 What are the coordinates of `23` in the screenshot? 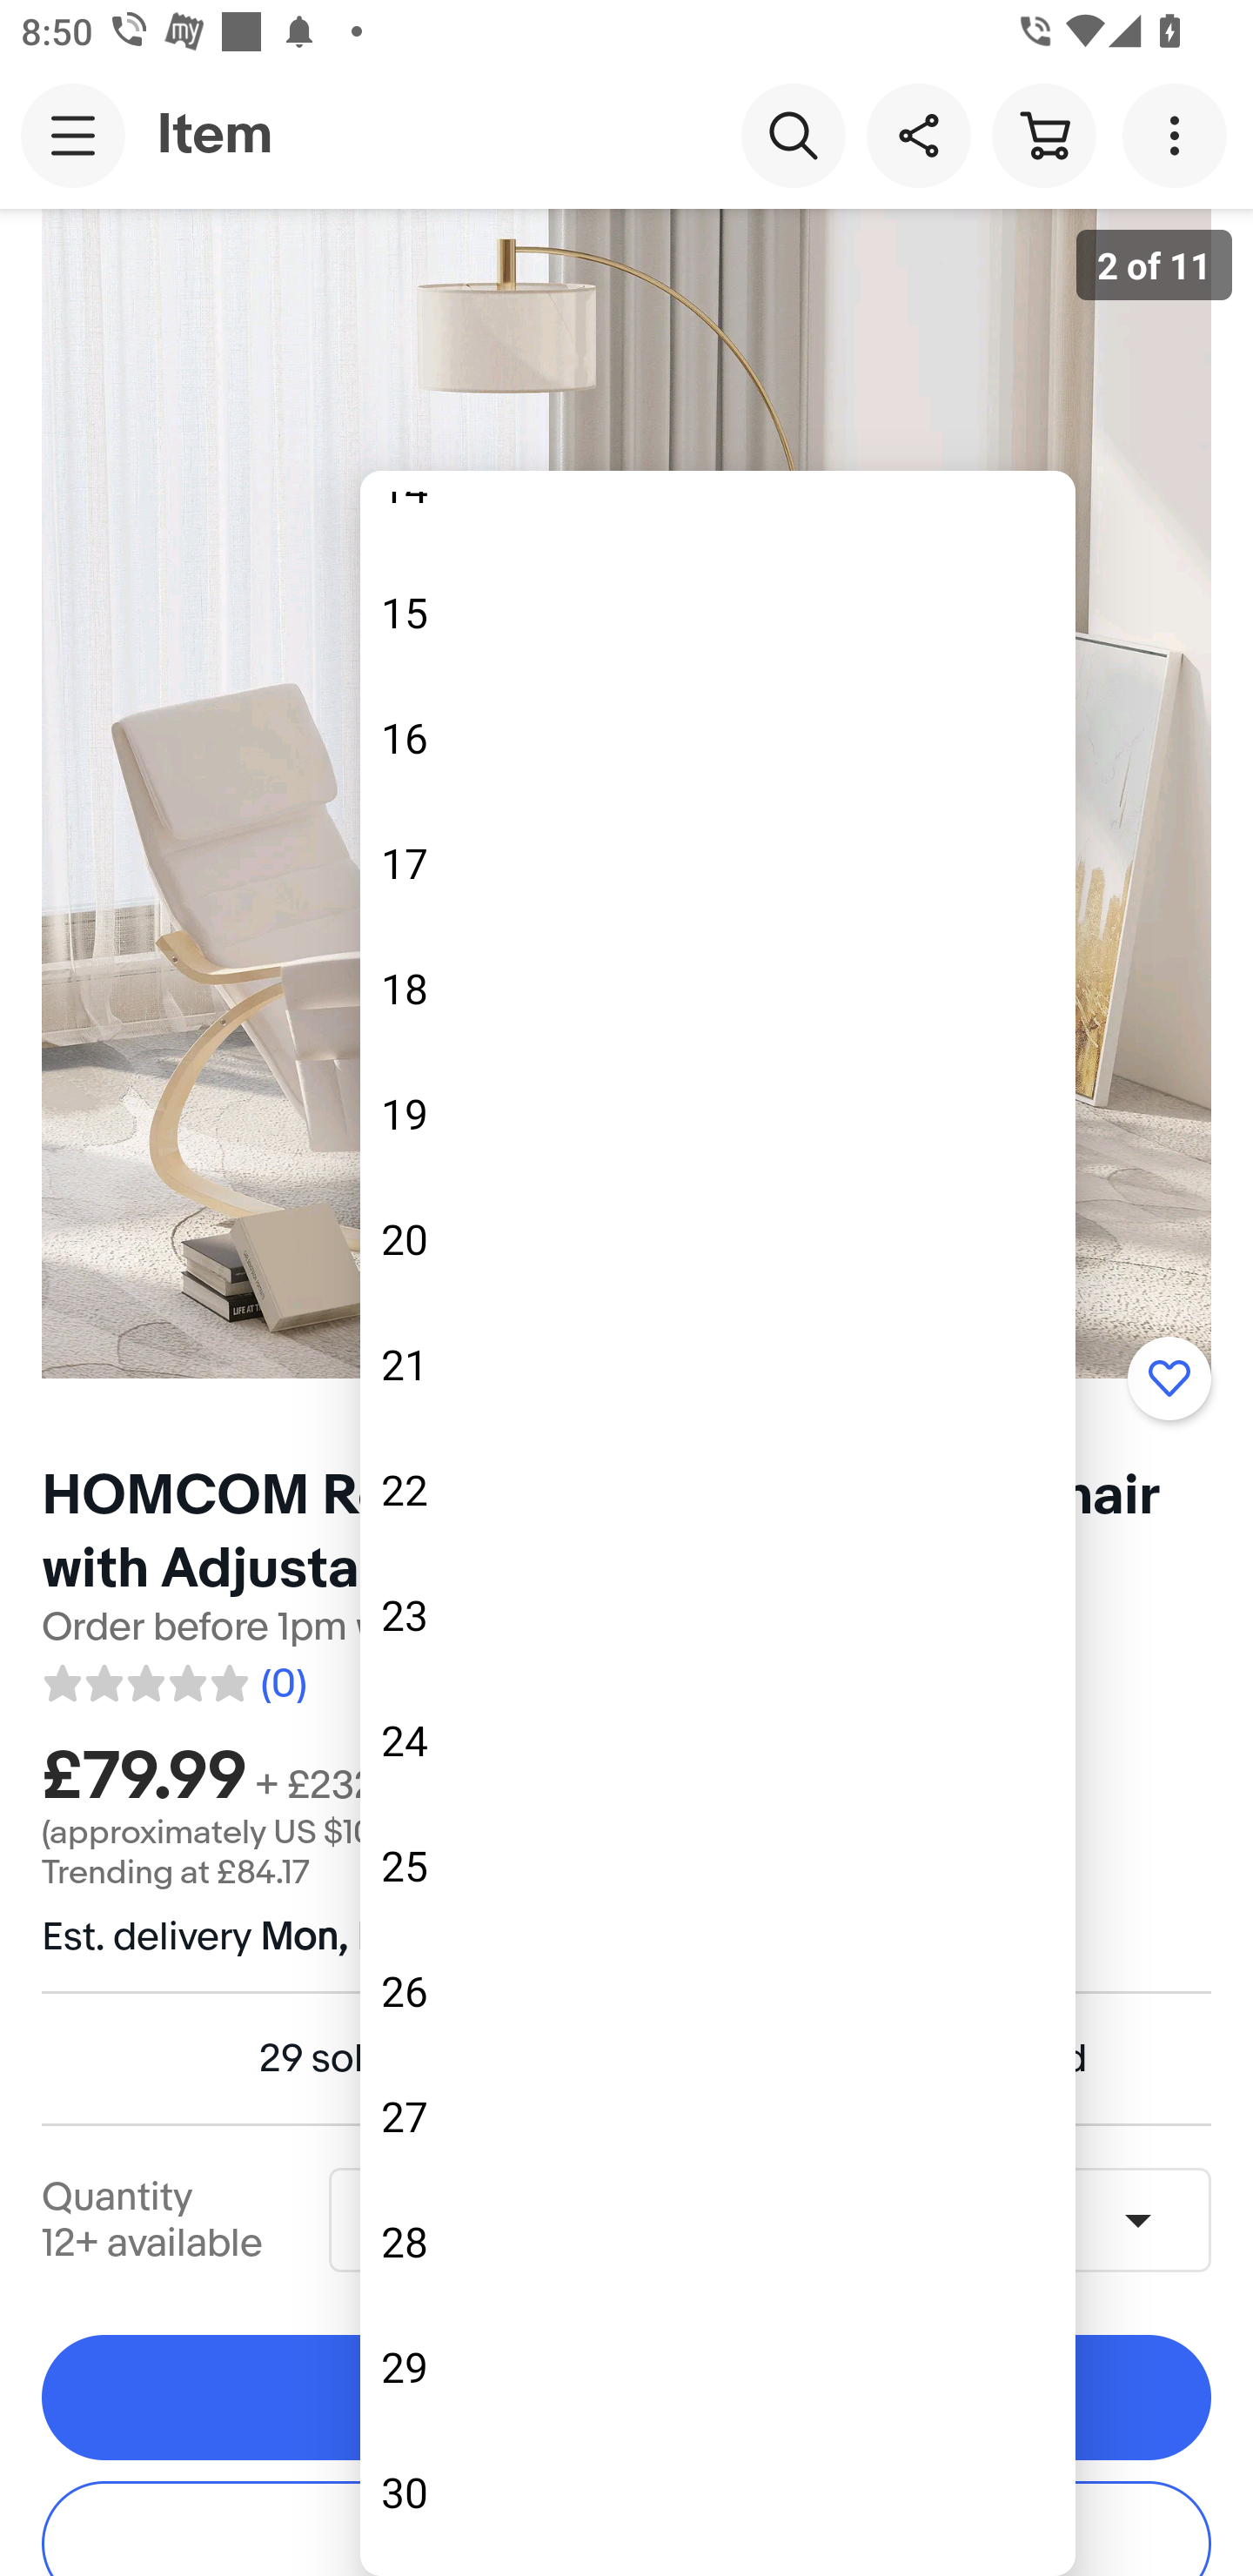 It's located at (717, 1614).